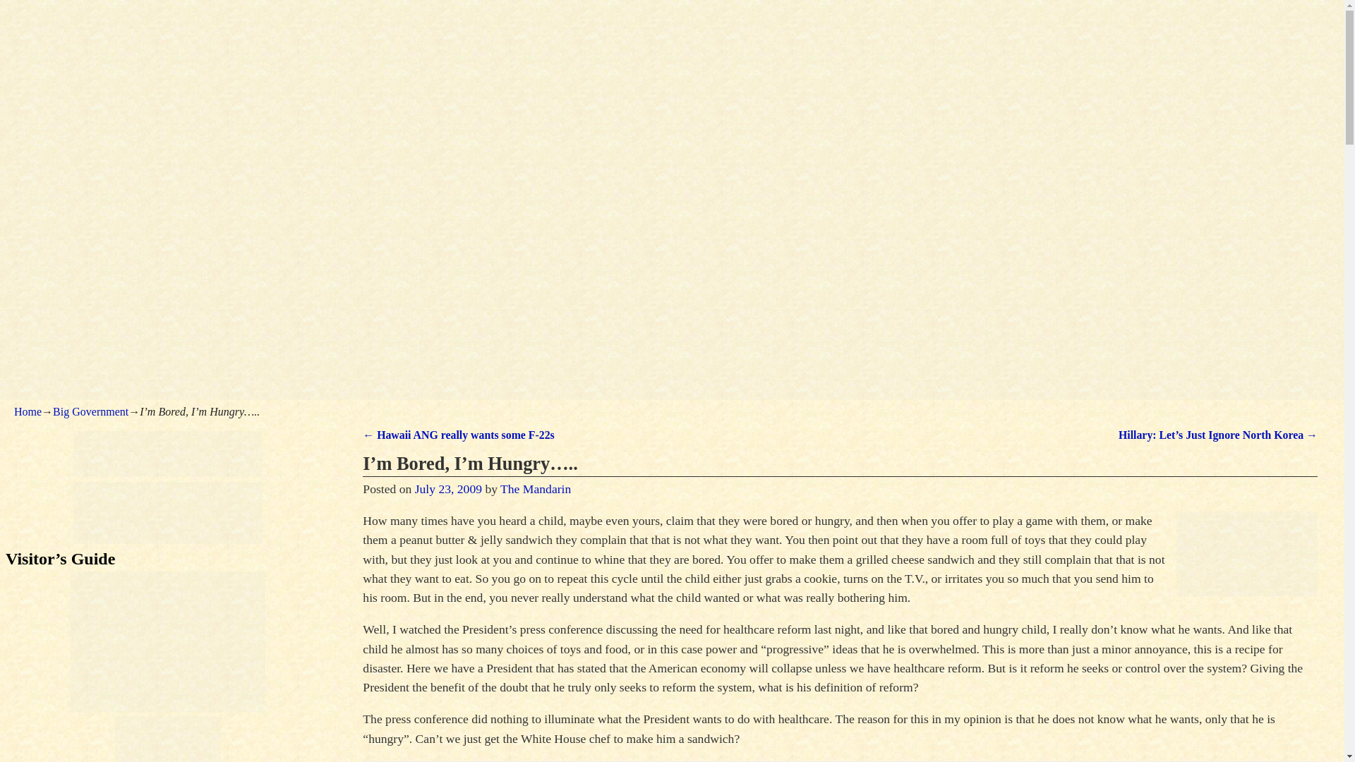 Image resolution: width=1355 pixels, height=762 pixels. What do you see at coordinates (535, 488) in the screenshot?
I see `The Mandarin` at bounding box center [535, 488].